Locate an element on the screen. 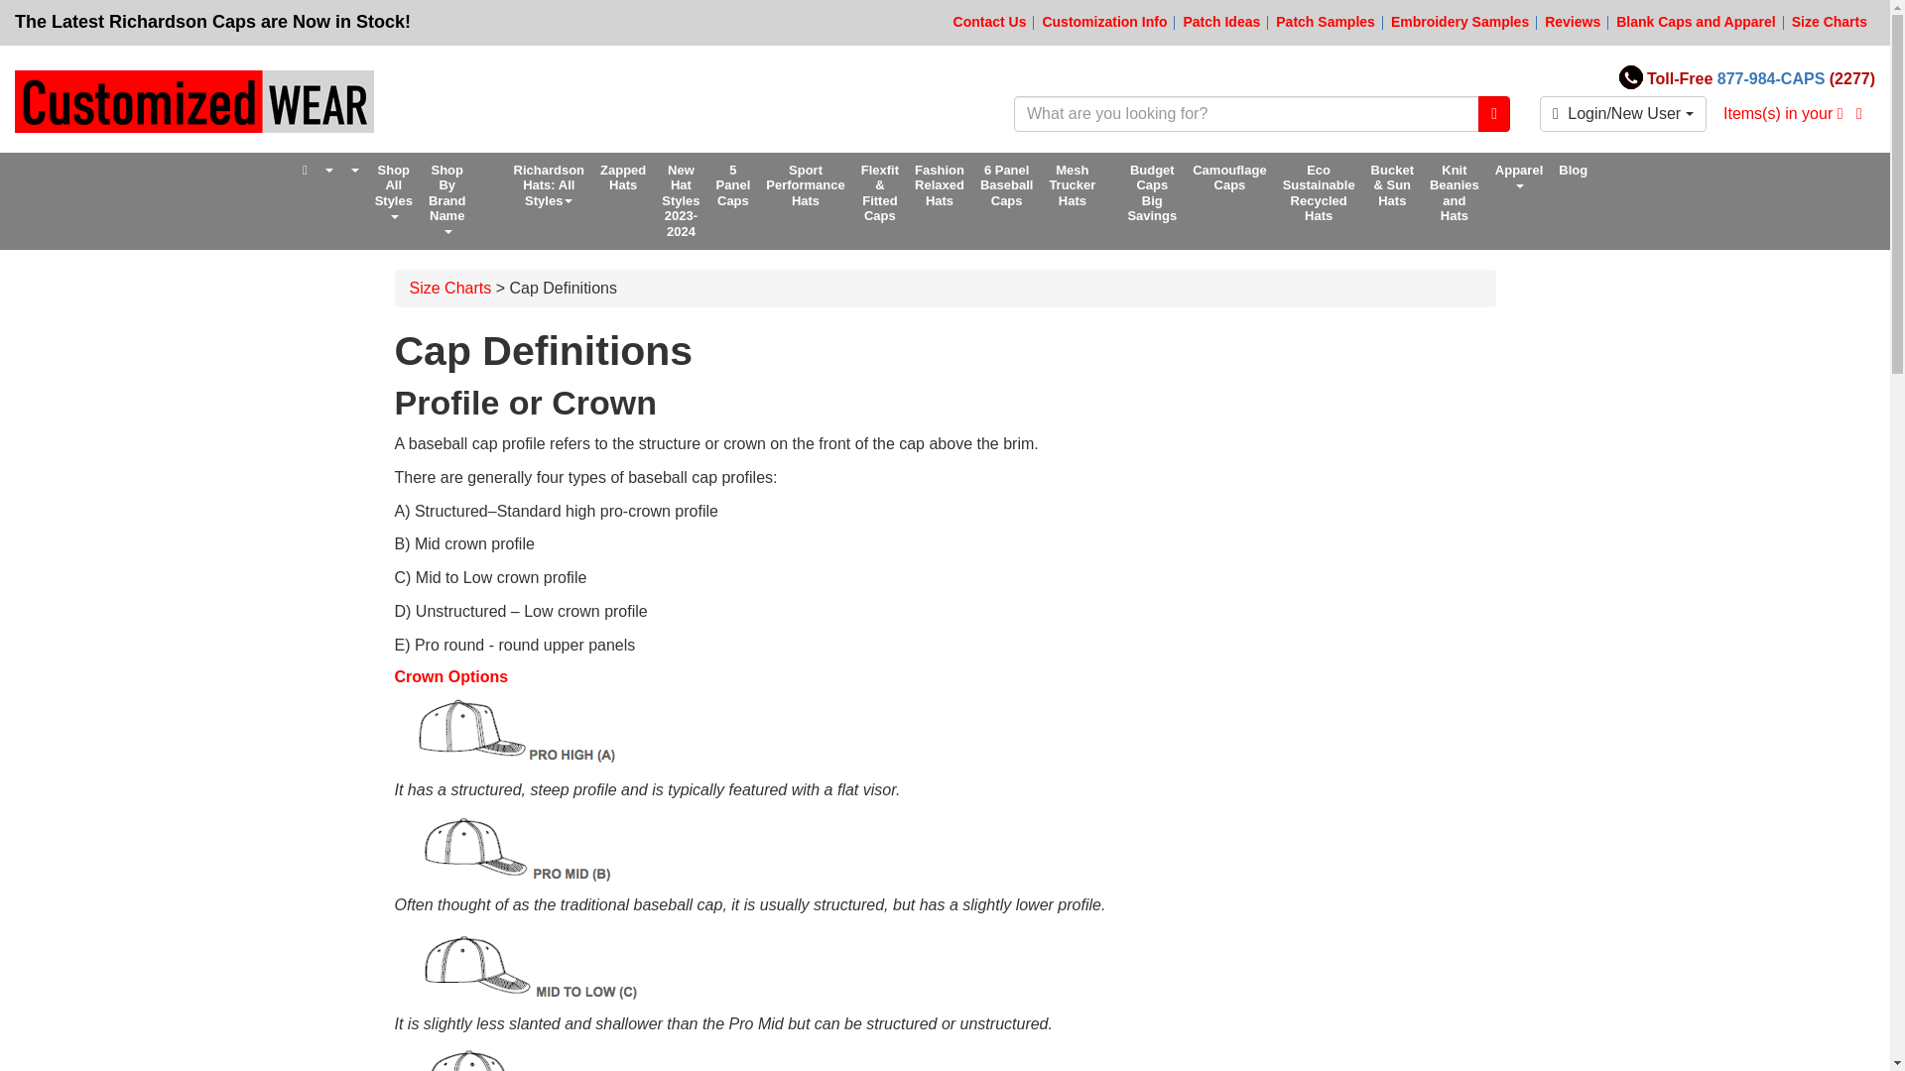 Image resolution: width=1905 pixels, height=1071 pixels. Patch Ideas is located at coordinates (1220, 22).